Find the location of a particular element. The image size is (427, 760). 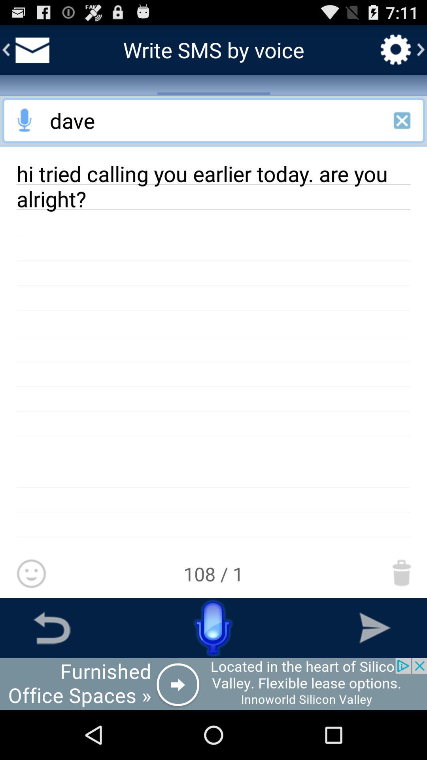

exit is located at coordinates (402, 120).